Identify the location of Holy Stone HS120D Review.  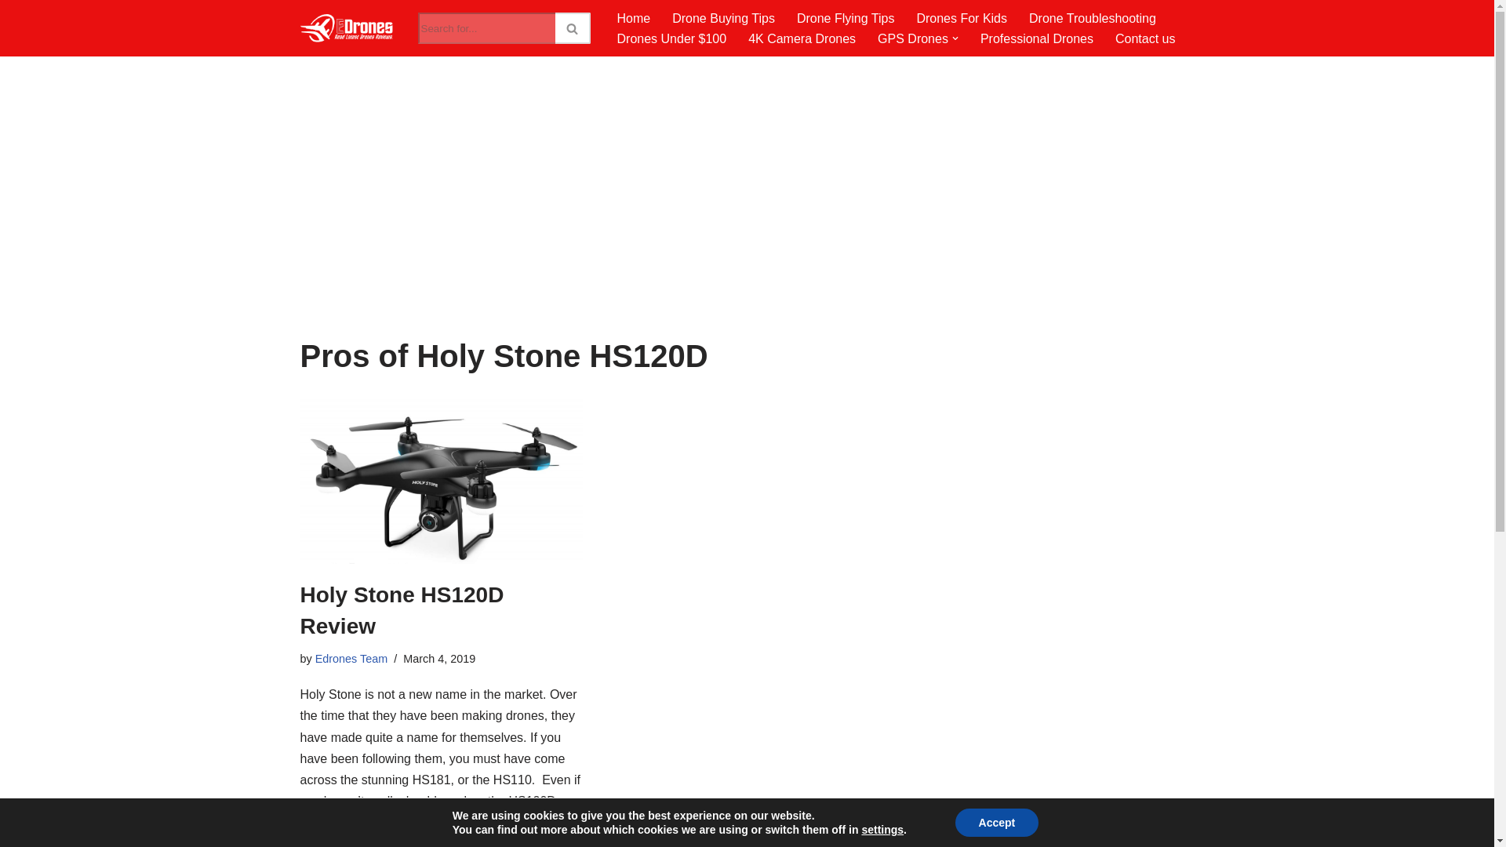
(441, 480).